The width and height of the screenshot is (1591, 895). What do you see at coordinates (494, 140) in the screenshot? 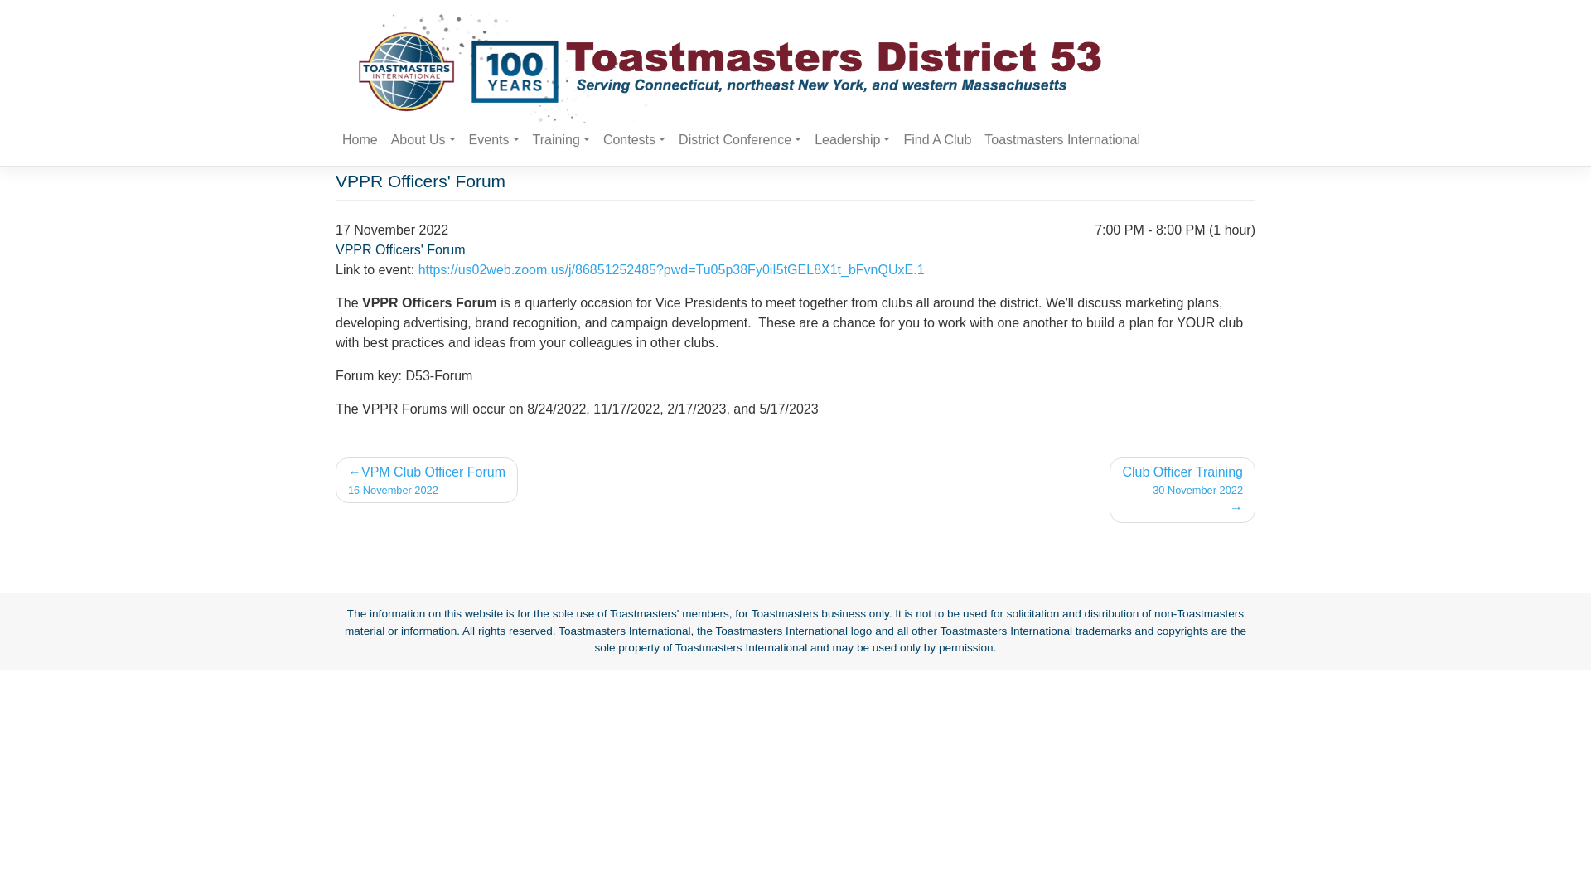
I see `Contests` at bounding box center [494, 140].